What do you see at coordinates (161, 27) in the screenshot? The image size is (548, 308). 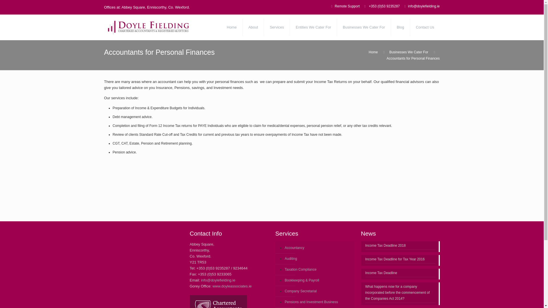 I see `Eugene T Doyle Accountants` at bounding box center [161, 27].